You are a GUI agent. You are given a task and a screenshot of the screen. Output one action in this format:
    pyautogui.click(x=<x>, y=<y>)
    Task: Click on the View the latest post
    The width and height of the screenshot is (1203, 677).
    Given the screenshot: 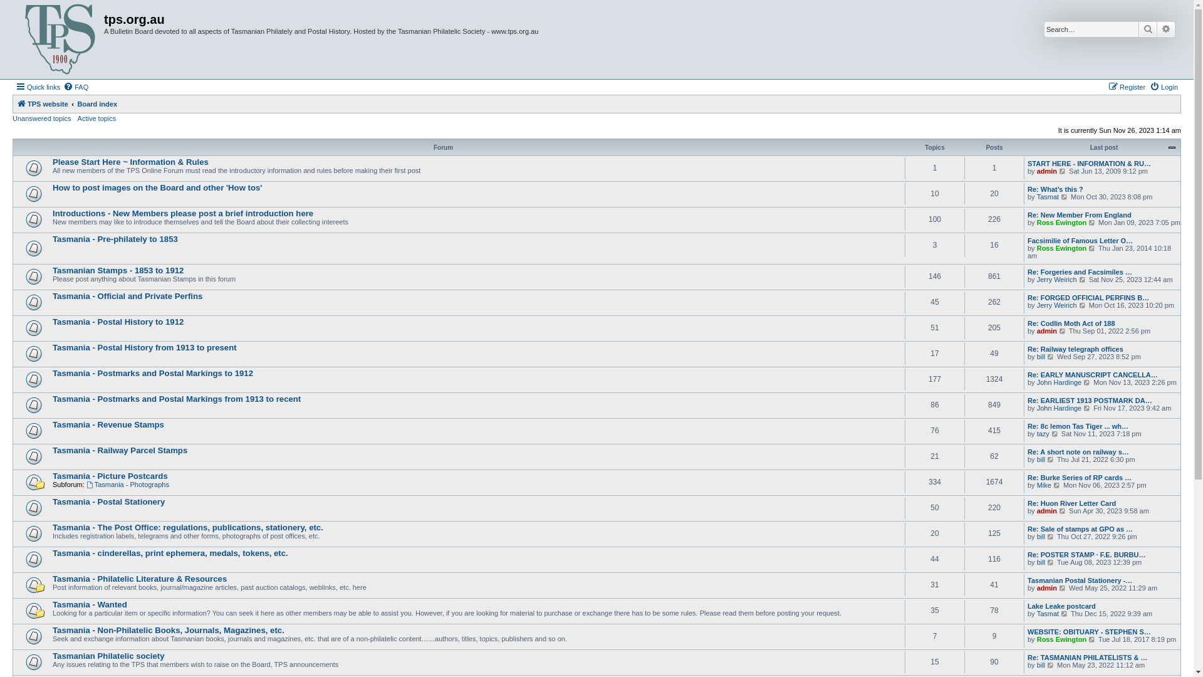 What is the action you would take?
    pyautogui.click(x=1051, y=665)
    